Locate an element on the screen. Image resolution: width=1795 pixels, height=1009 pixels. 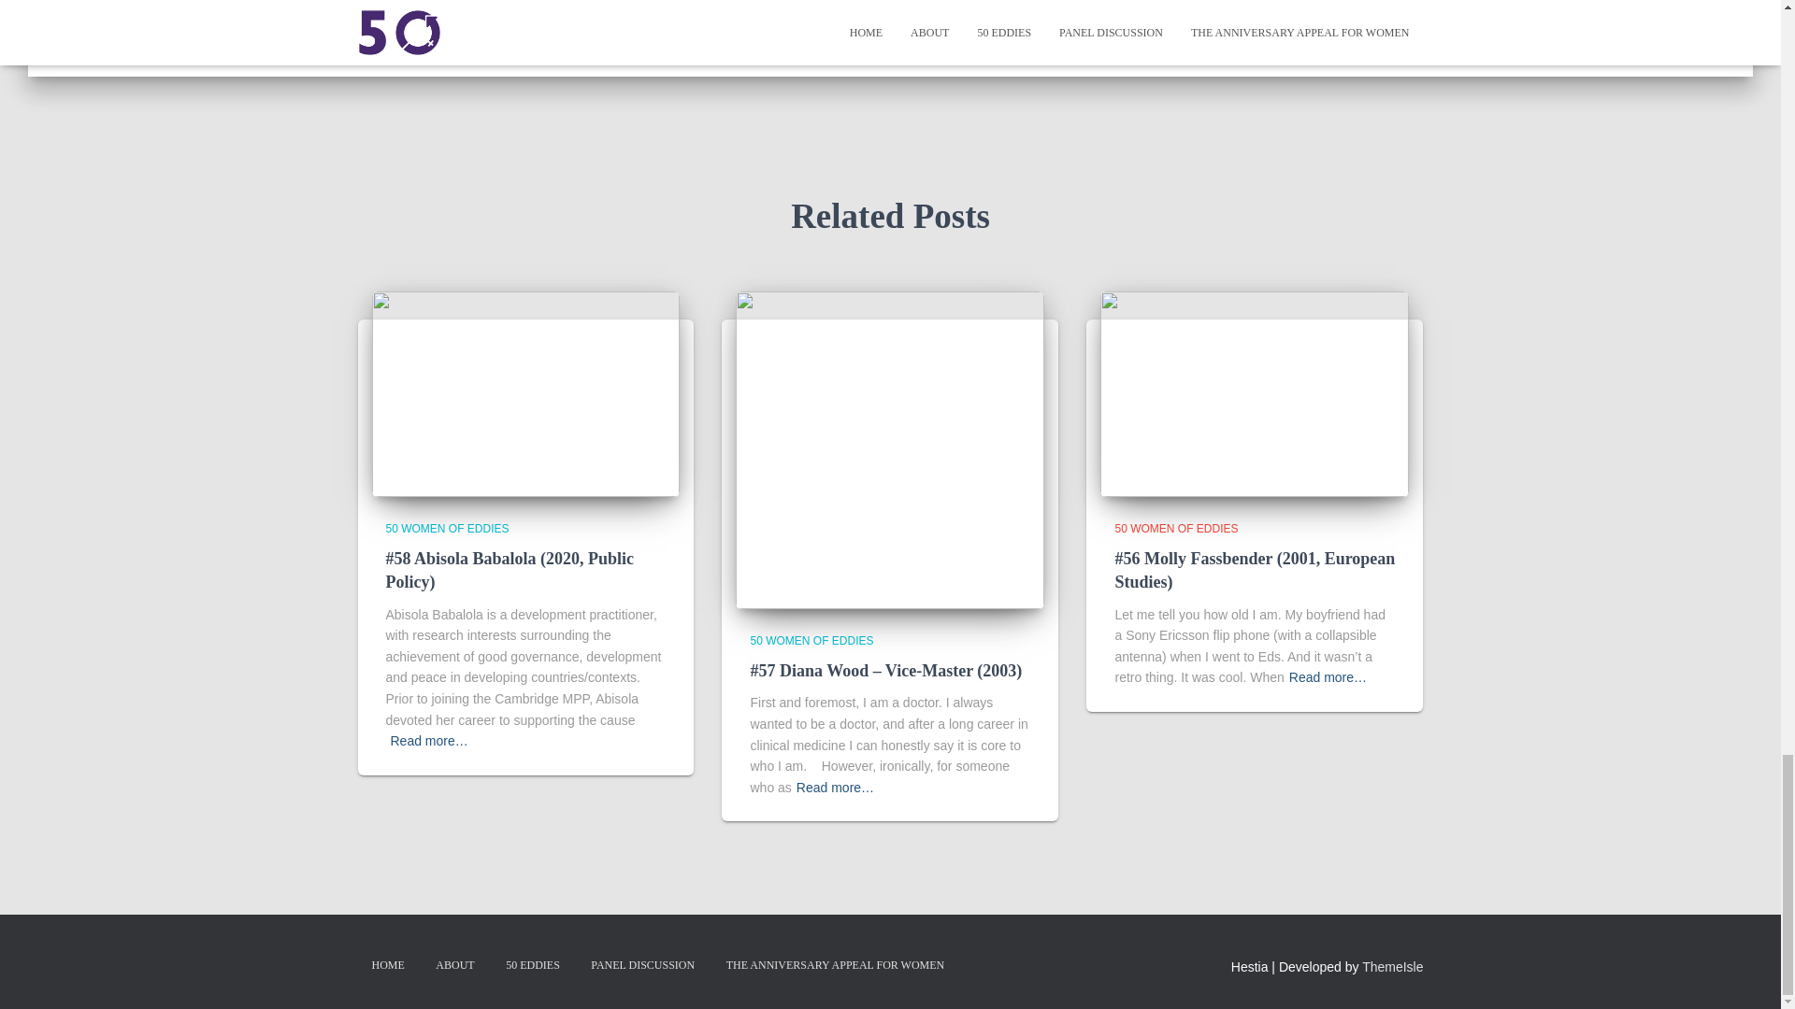
50 WOMEN OF EDDIES is located at coordinates (447, 529).